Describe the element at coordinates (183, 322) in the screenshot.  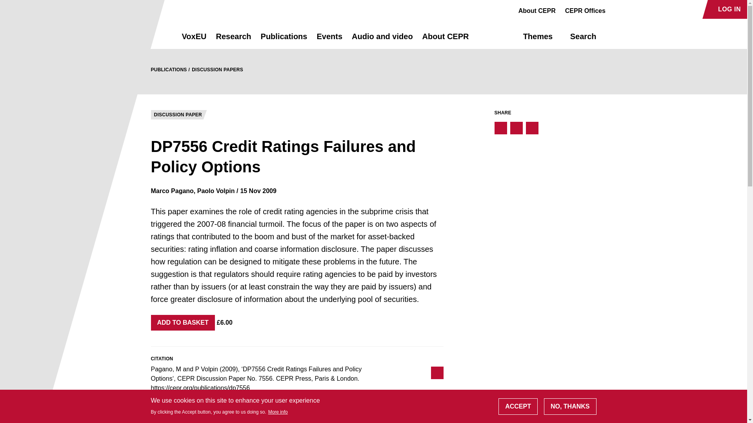
I see `Add to basket` at that location.